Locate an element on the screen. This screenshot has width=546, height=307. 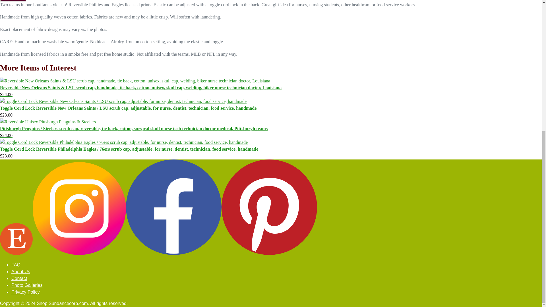
About Us is located at coordinates (20, 272).